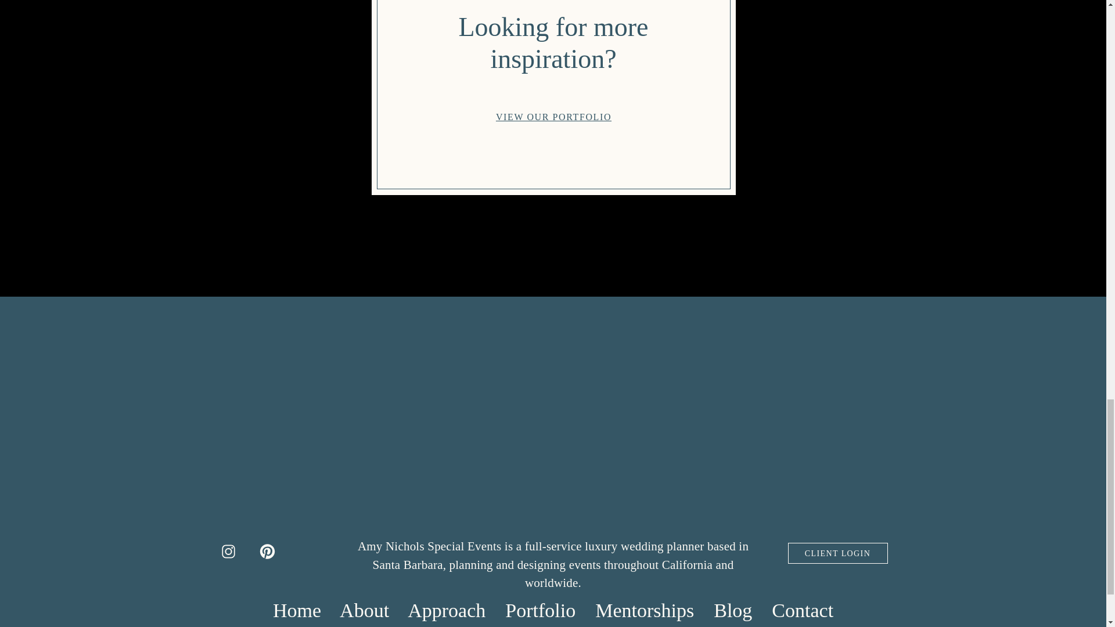 This screenshot has width=1115, height=627. What do you see at coordinates (400, 71) in the screenshot?
I see `Pin` at bounding box center [400, 71].